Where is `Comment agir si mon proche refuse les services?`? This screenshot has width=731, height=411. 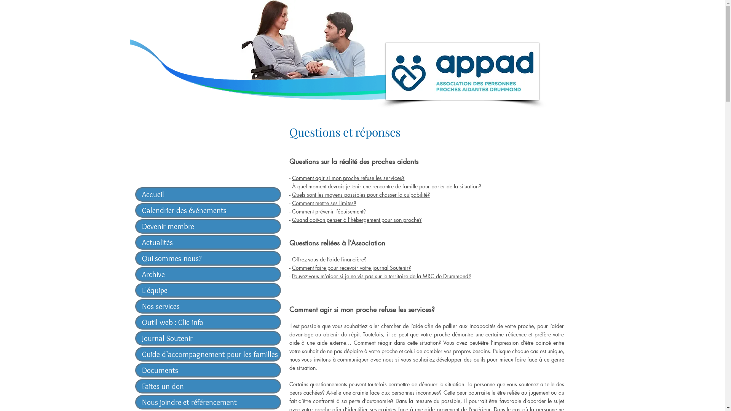
Comment agir si mon proche refuse les services? is located at coordinates (348, 178).